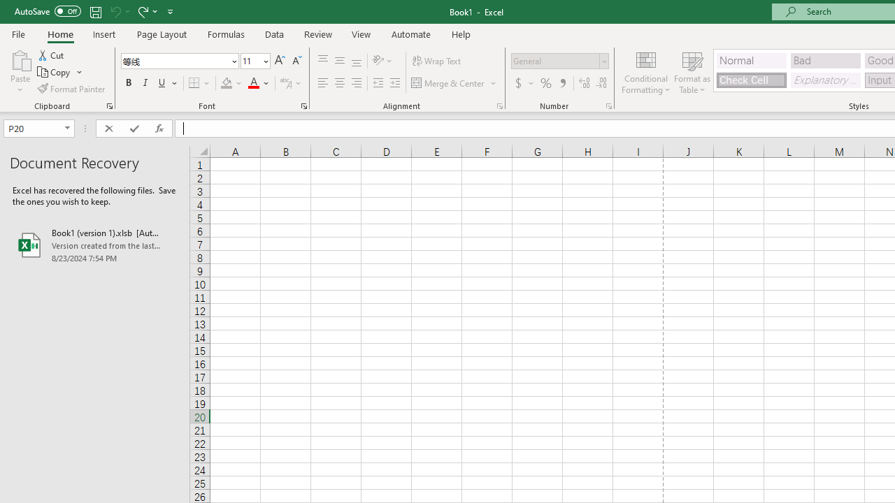 The width and height of the screenshot is (895, 503). What do you see at coordinates (20, 71) in the screenshot?
I see `Paste` at bounding box center [20, 71].